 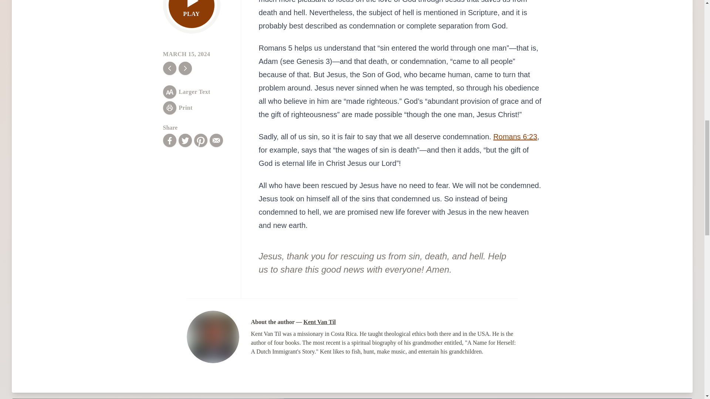 What do you see at coordinates (185, 140) in the screenshot?
I see `Share on Twitter` at bounding box center [185, 140].